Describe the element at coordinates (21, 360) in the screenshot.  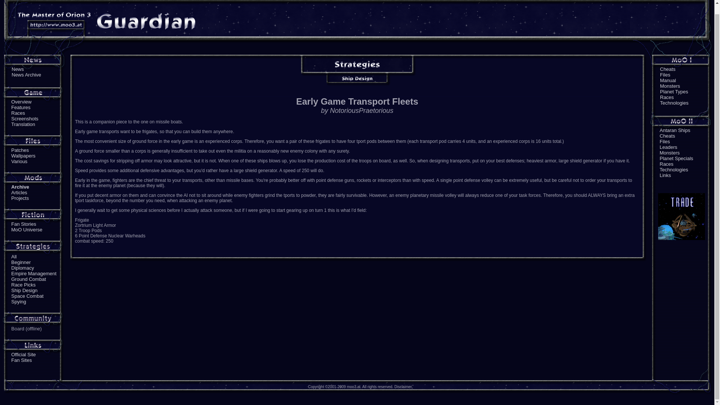
I see `Fan Sites` at that location.